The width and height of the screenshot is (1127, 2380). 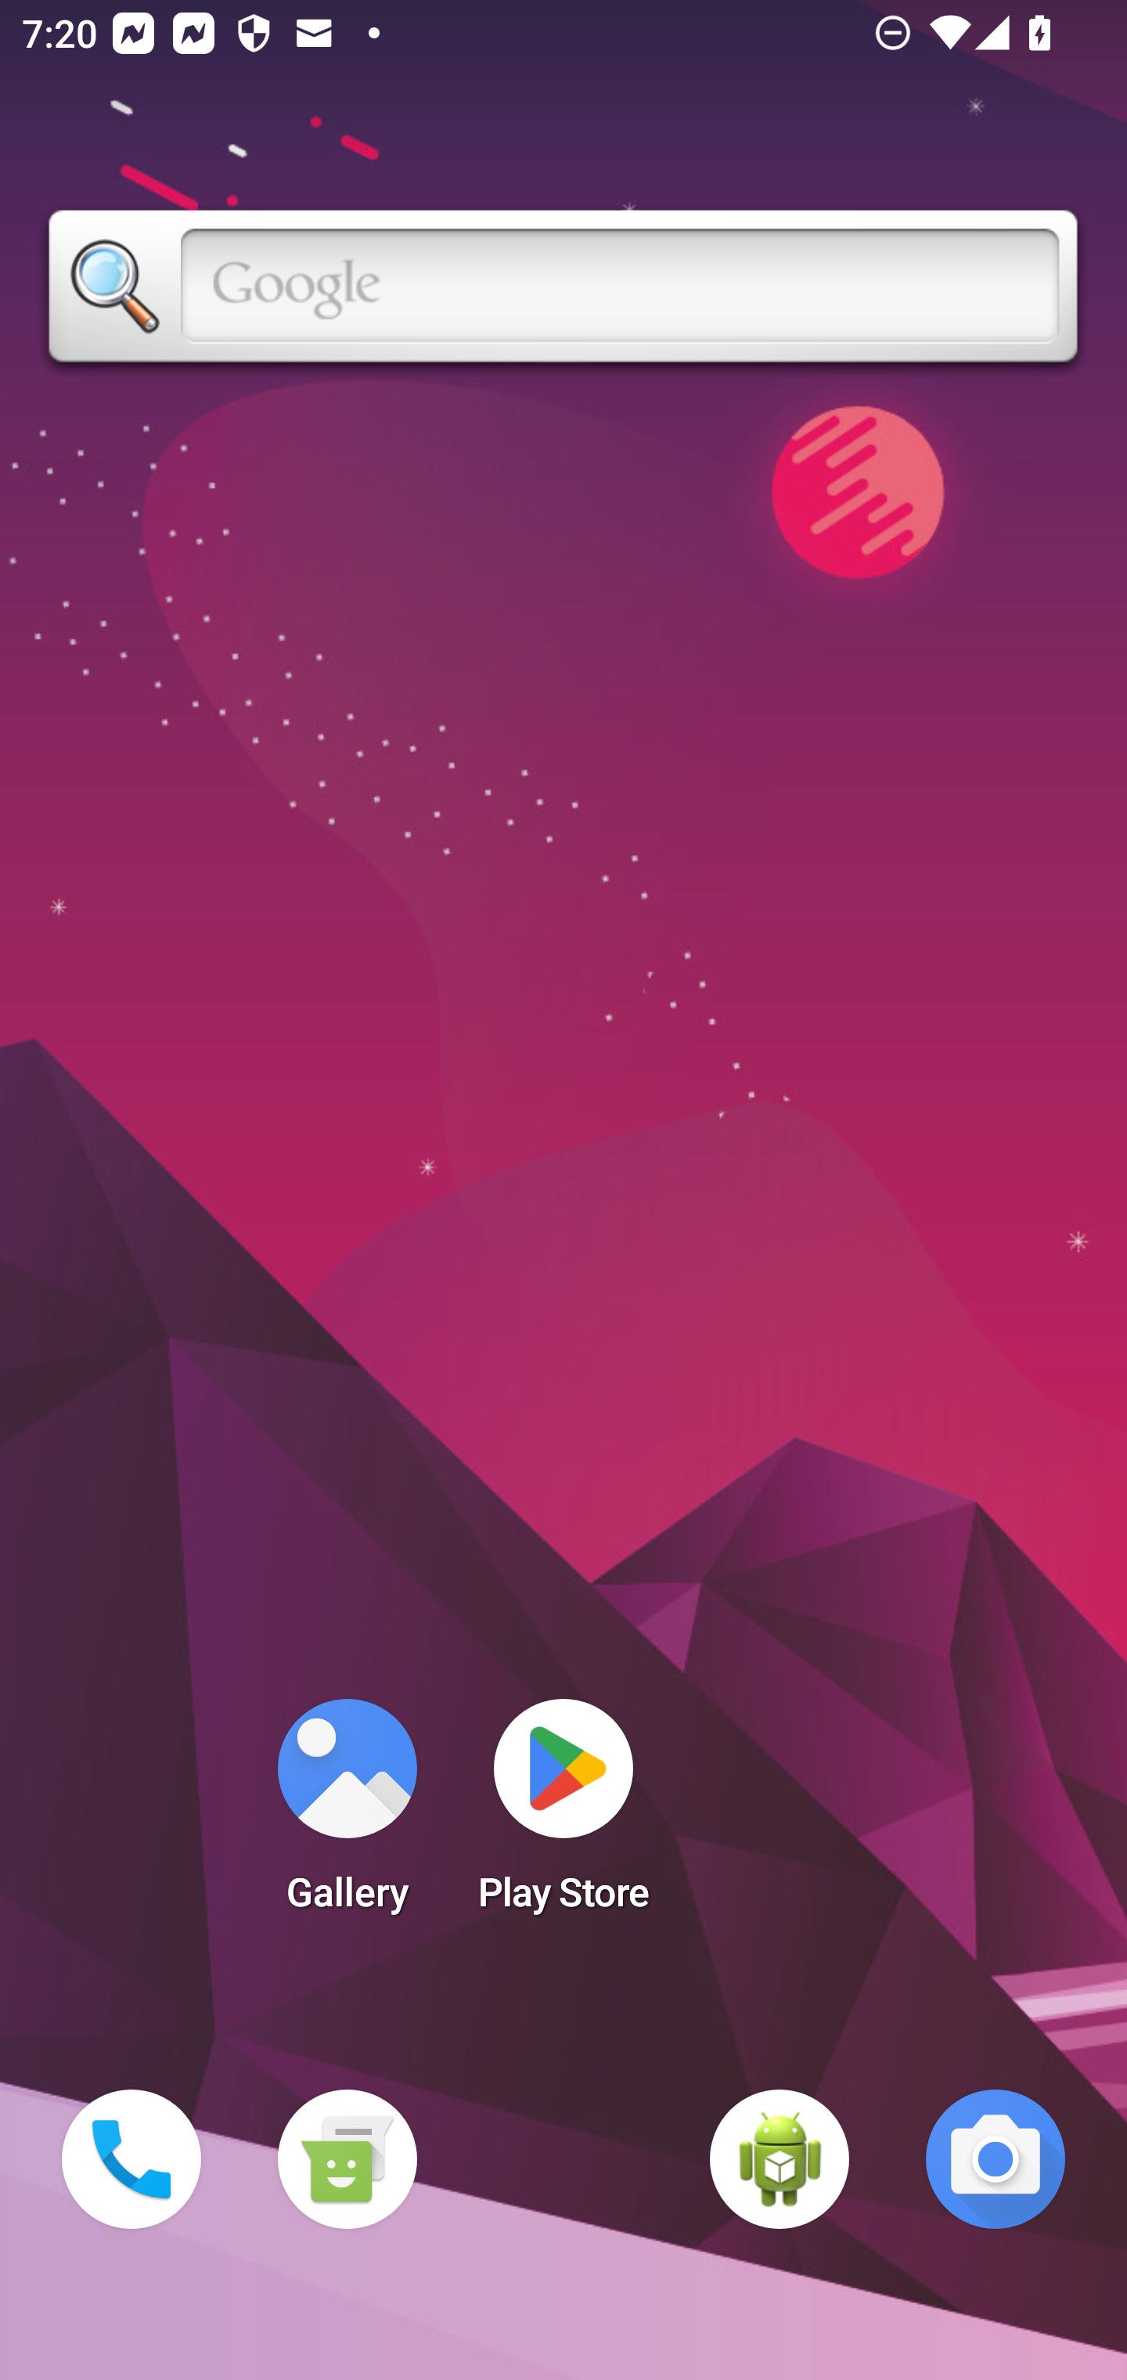 I want to click on Gallery, so click(x=347, y=1815).